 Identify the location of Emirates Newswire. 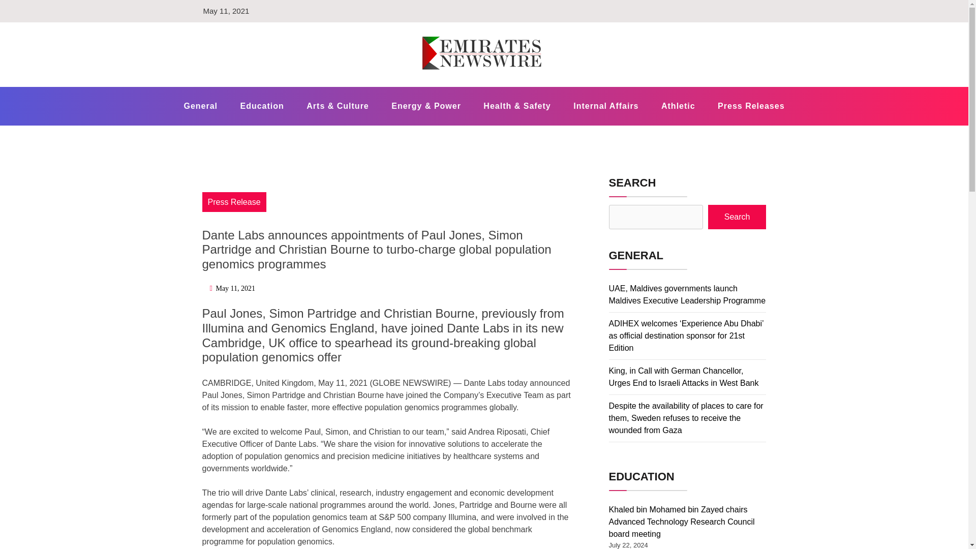
(305, 85).